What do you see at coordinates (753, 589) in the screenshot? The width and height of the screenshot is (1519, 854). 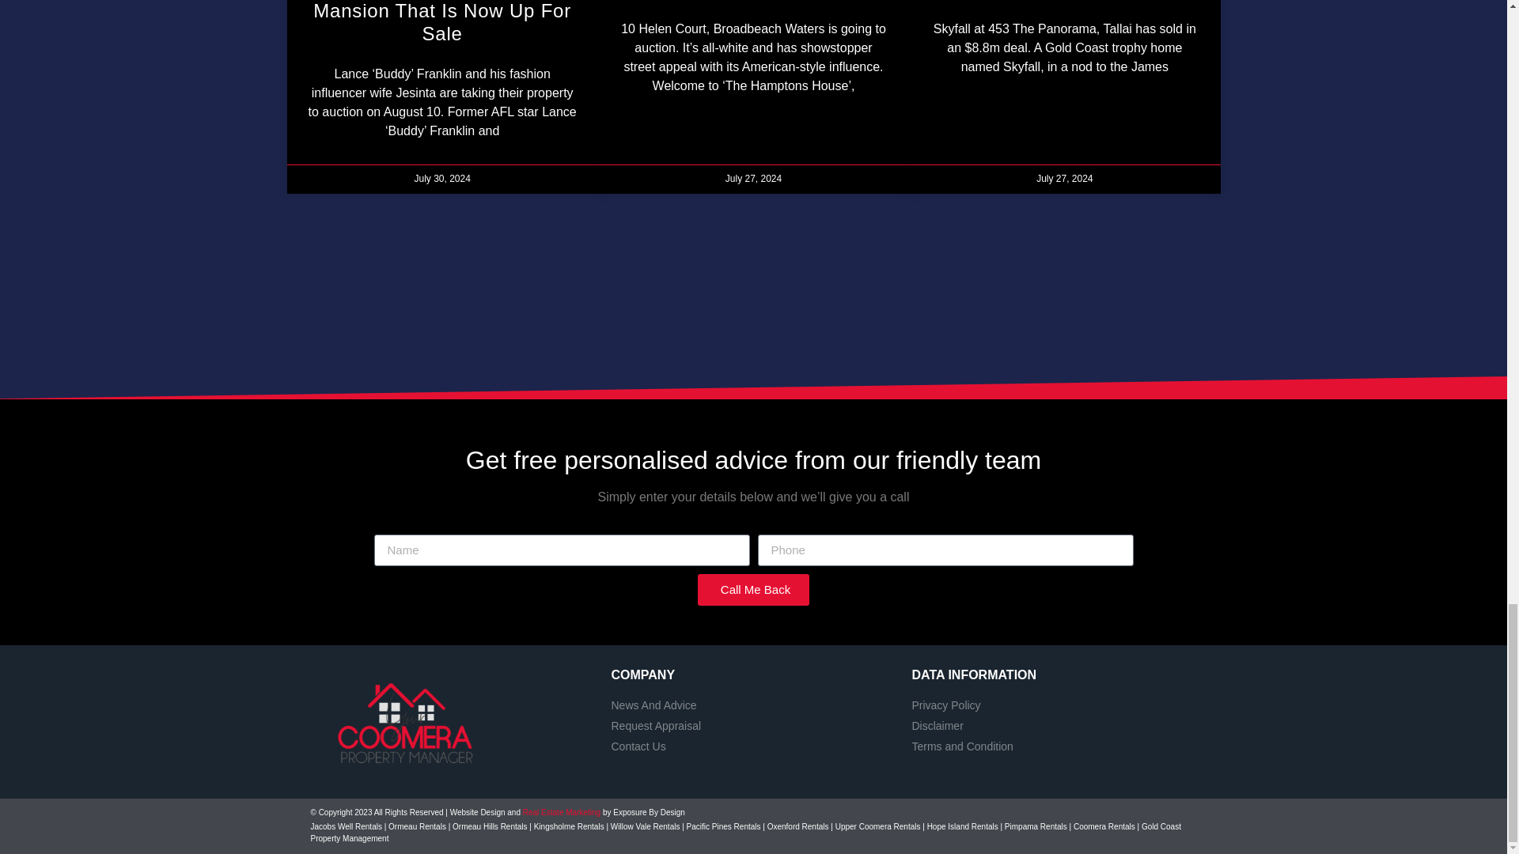 I see `Call Me Back` at bounding box center [753, 589].